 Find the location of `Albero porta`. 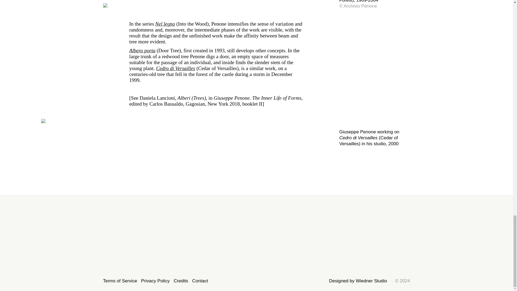

Albero porta is located at coordinates (142, 50).